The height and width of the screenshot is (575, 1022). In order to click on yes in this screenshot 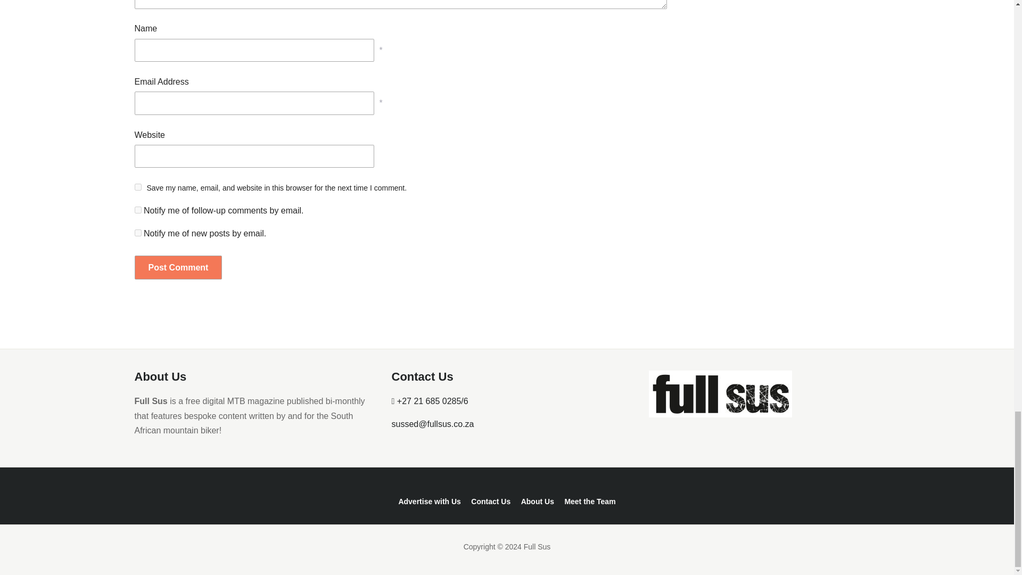, I will do `click(137, 186)`.